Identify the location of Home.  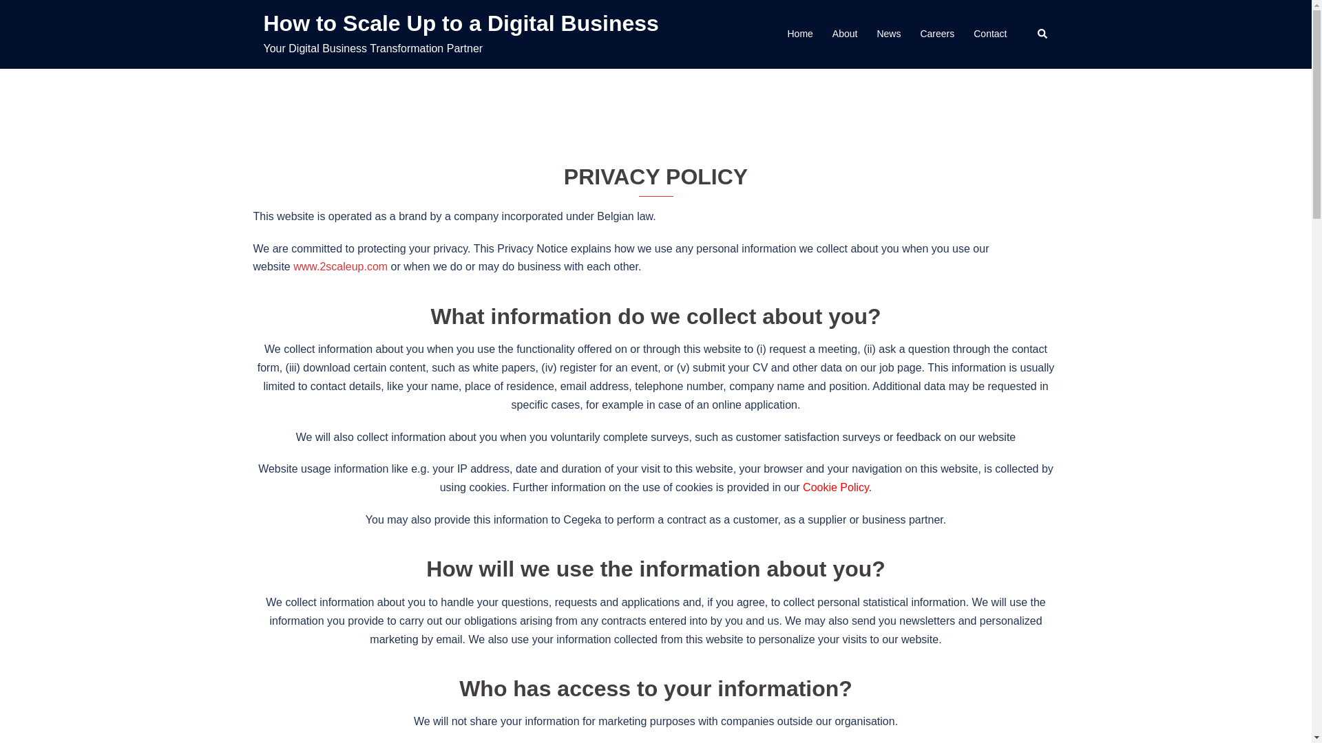
(800, 34).